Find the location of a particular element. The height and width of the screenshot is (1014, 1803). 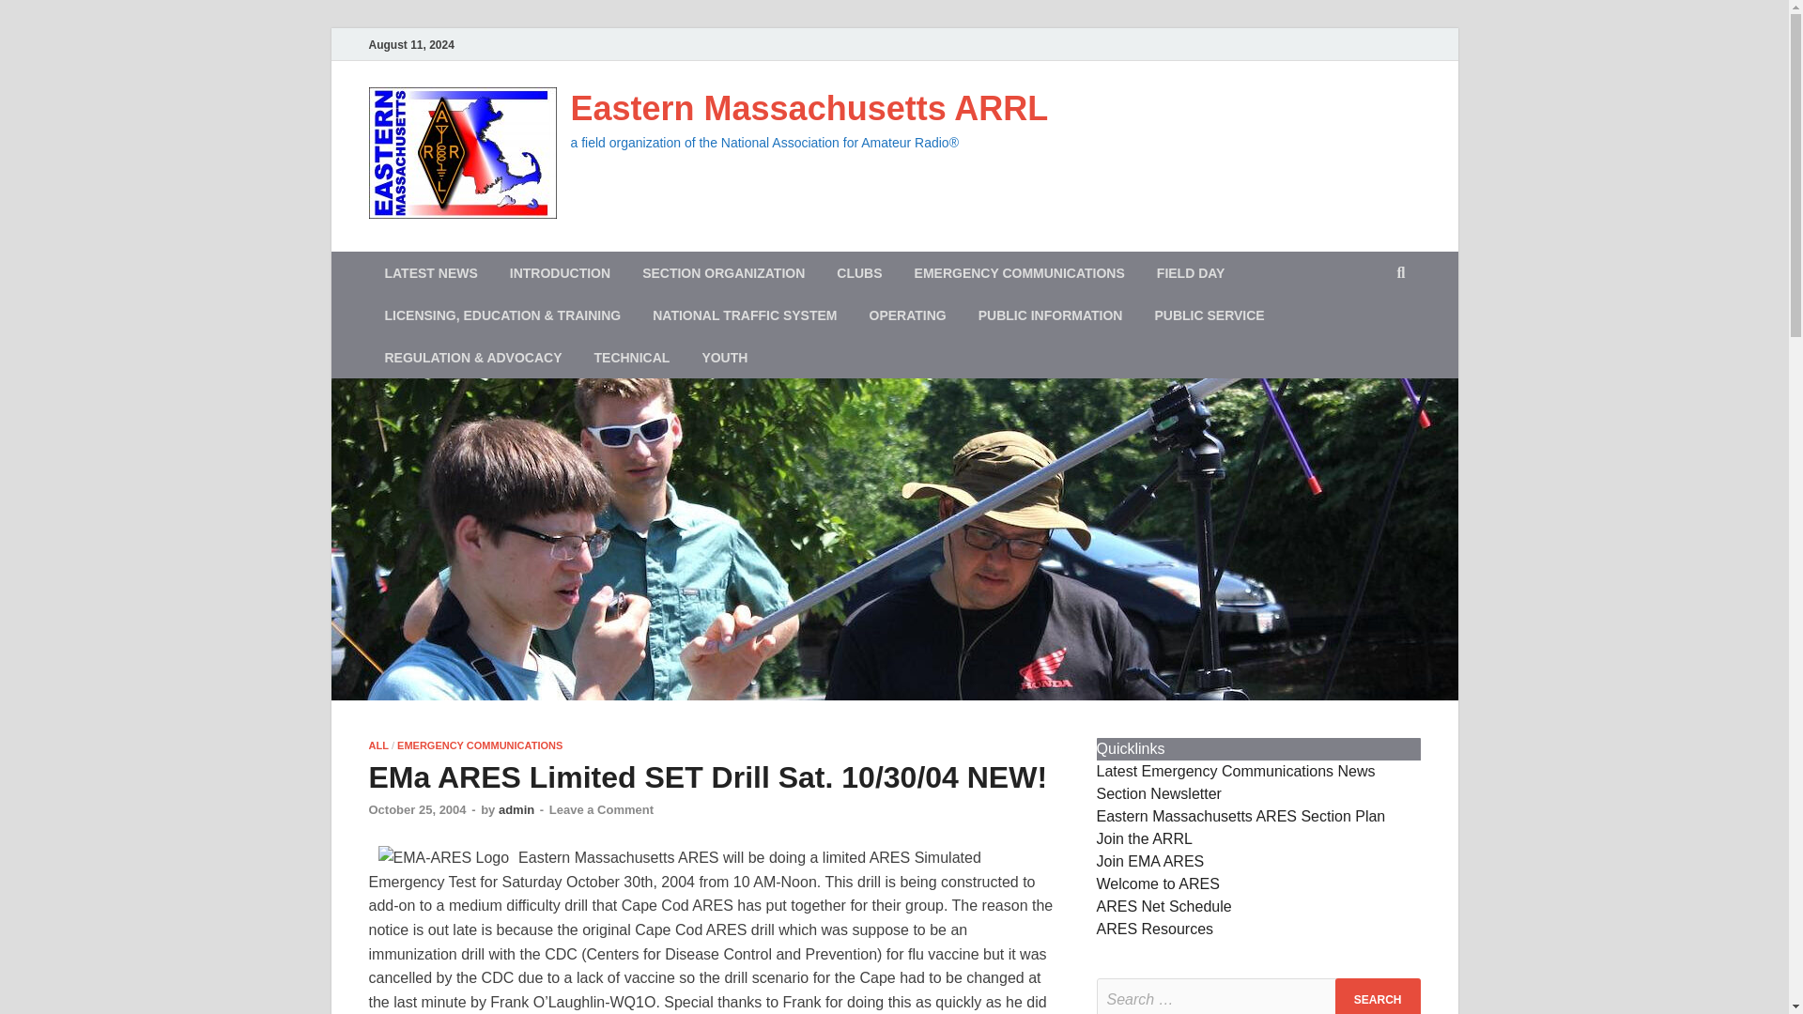

Search is located at coordinates (1378, 996).